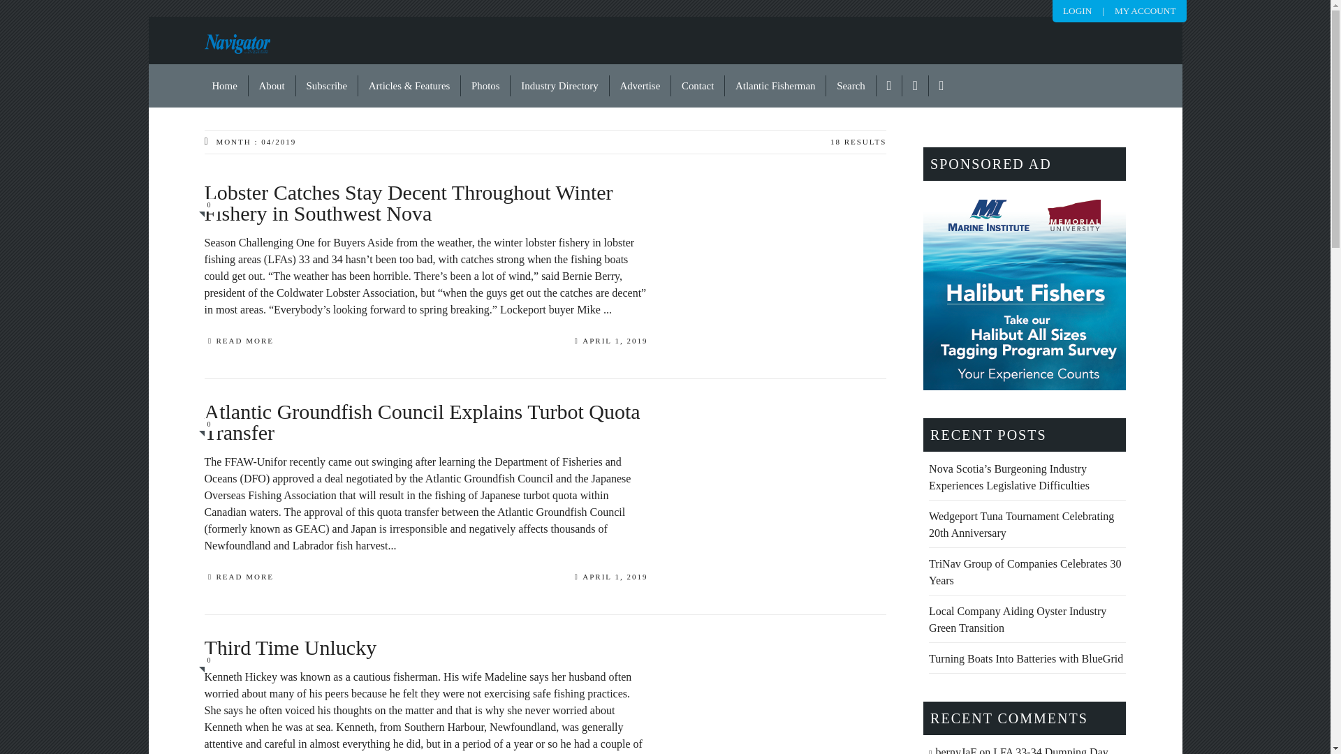 The width and height of the screenshot is (1341, 754). Describe the element at coordinates (238, 342) in the screenshot. I see `READ MORE` at that location.